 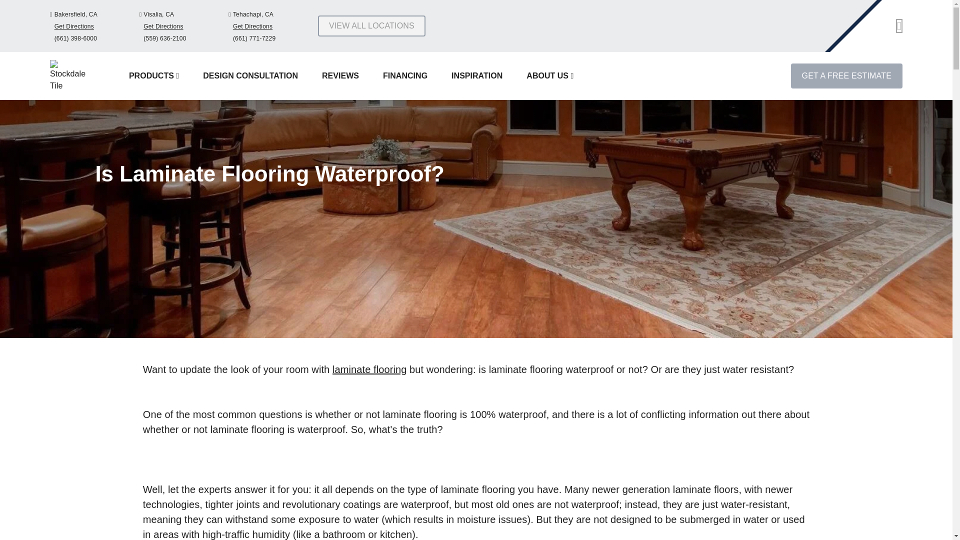 What do you see at coordinates (163, 26) in the screenshot?
I see `Get Directions` at bounding box center [163, 26].